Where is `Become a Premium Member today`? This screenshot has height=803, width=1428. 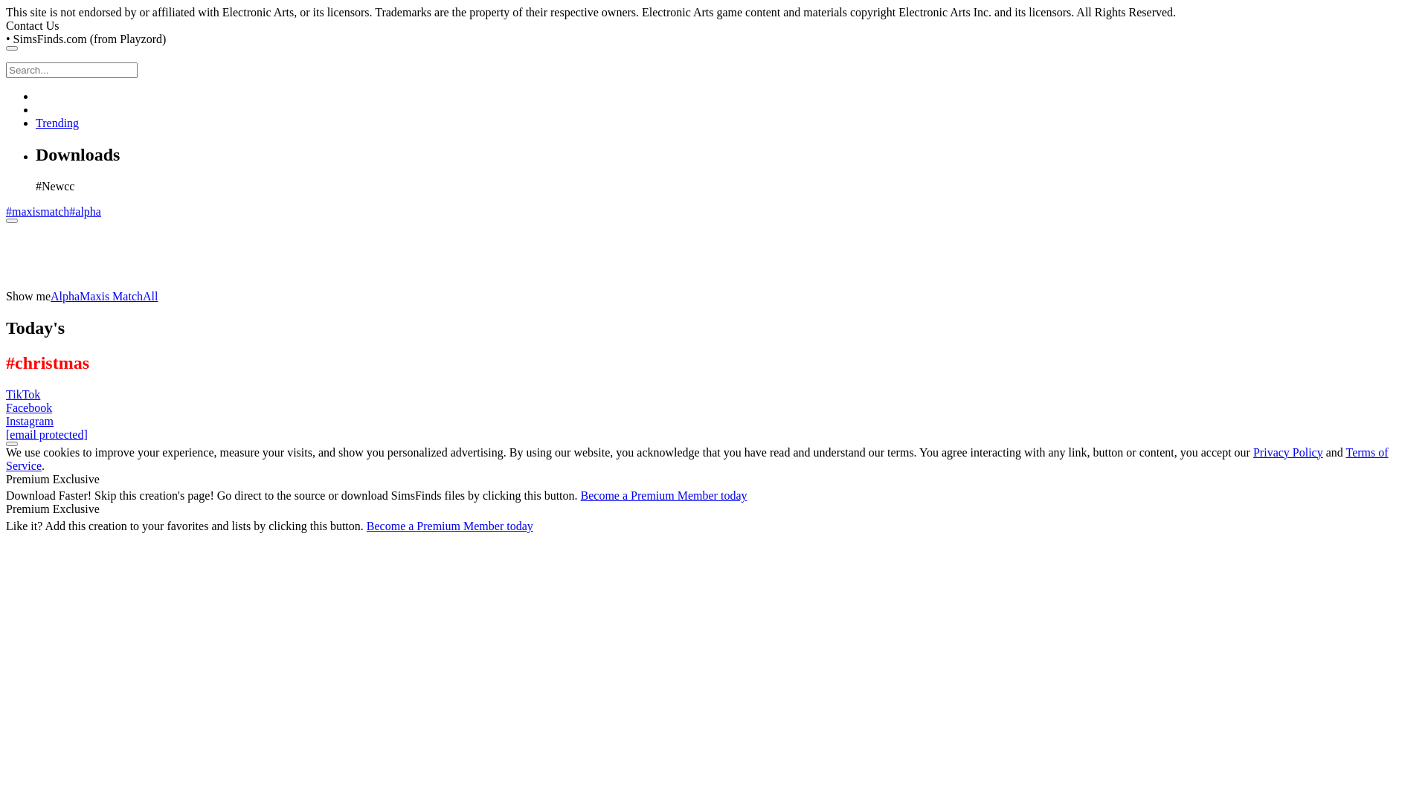
Become a Premium Member today is located at coordinates (664, 495).